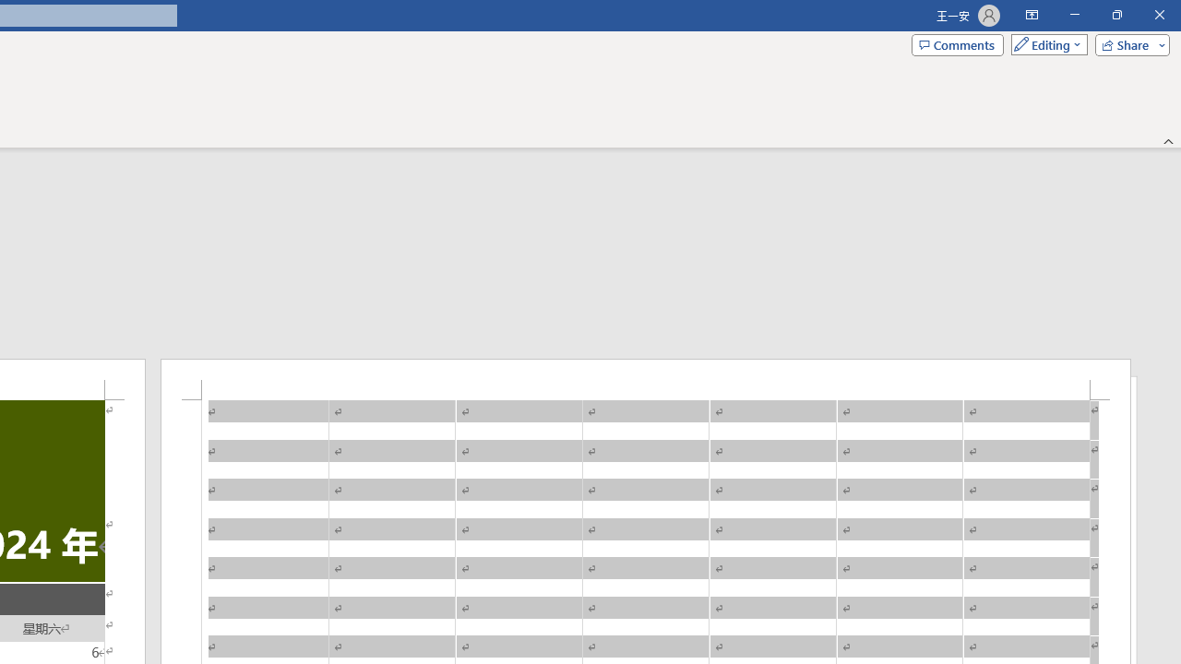  I want to click on Header -Section 1-, so click(646, 379).